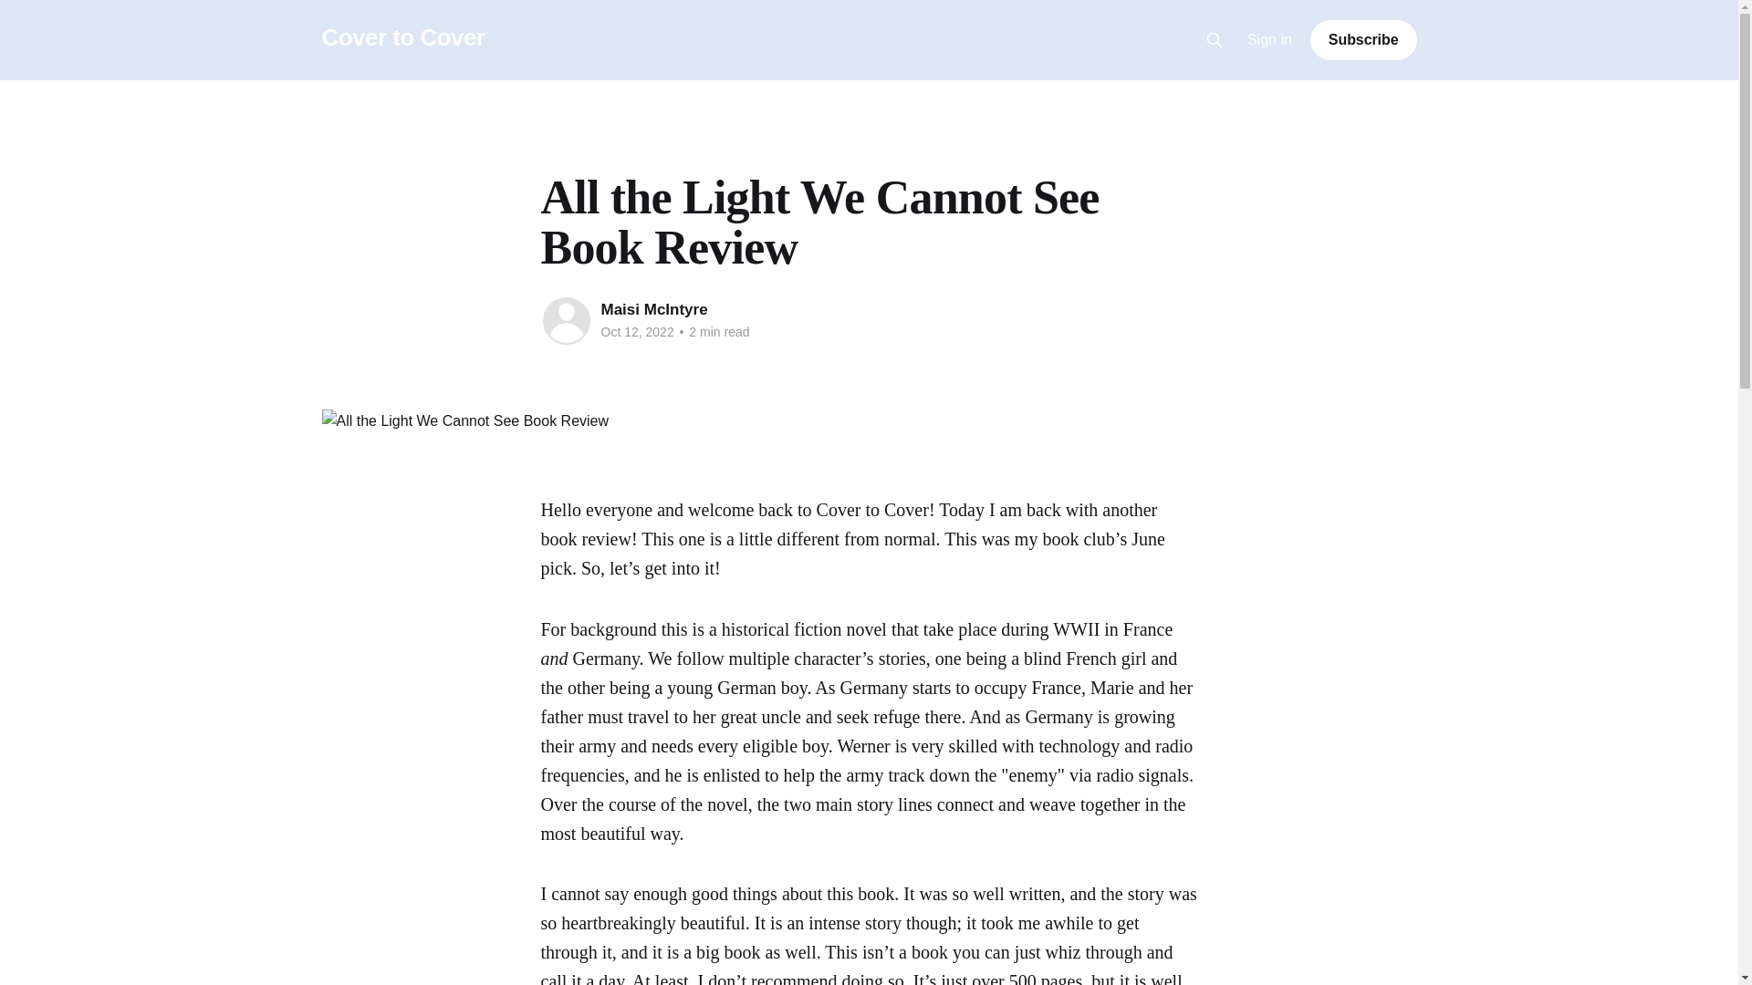 This screenshot has width=1752, height=985. What do you see at coordinates (402, 37) in the screenshot?
I see `Cover to Cover` at bounding box center [402, 37].